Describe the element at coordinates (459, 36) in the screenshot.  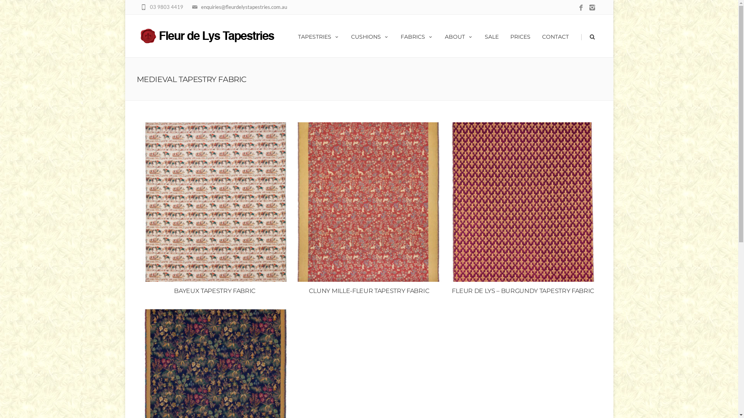
I see `ABOUT` at that location.